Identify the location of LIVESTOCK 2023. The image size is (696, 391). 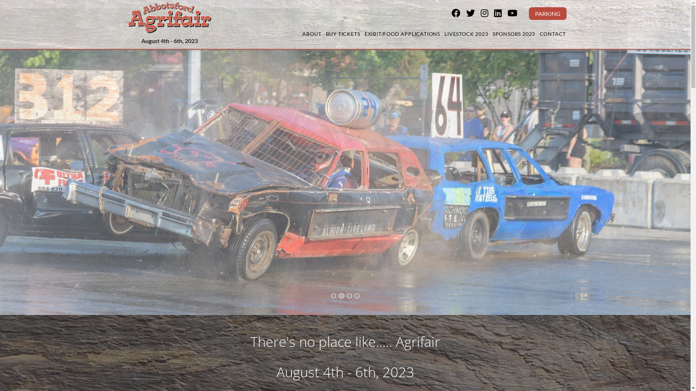
(466, 34).